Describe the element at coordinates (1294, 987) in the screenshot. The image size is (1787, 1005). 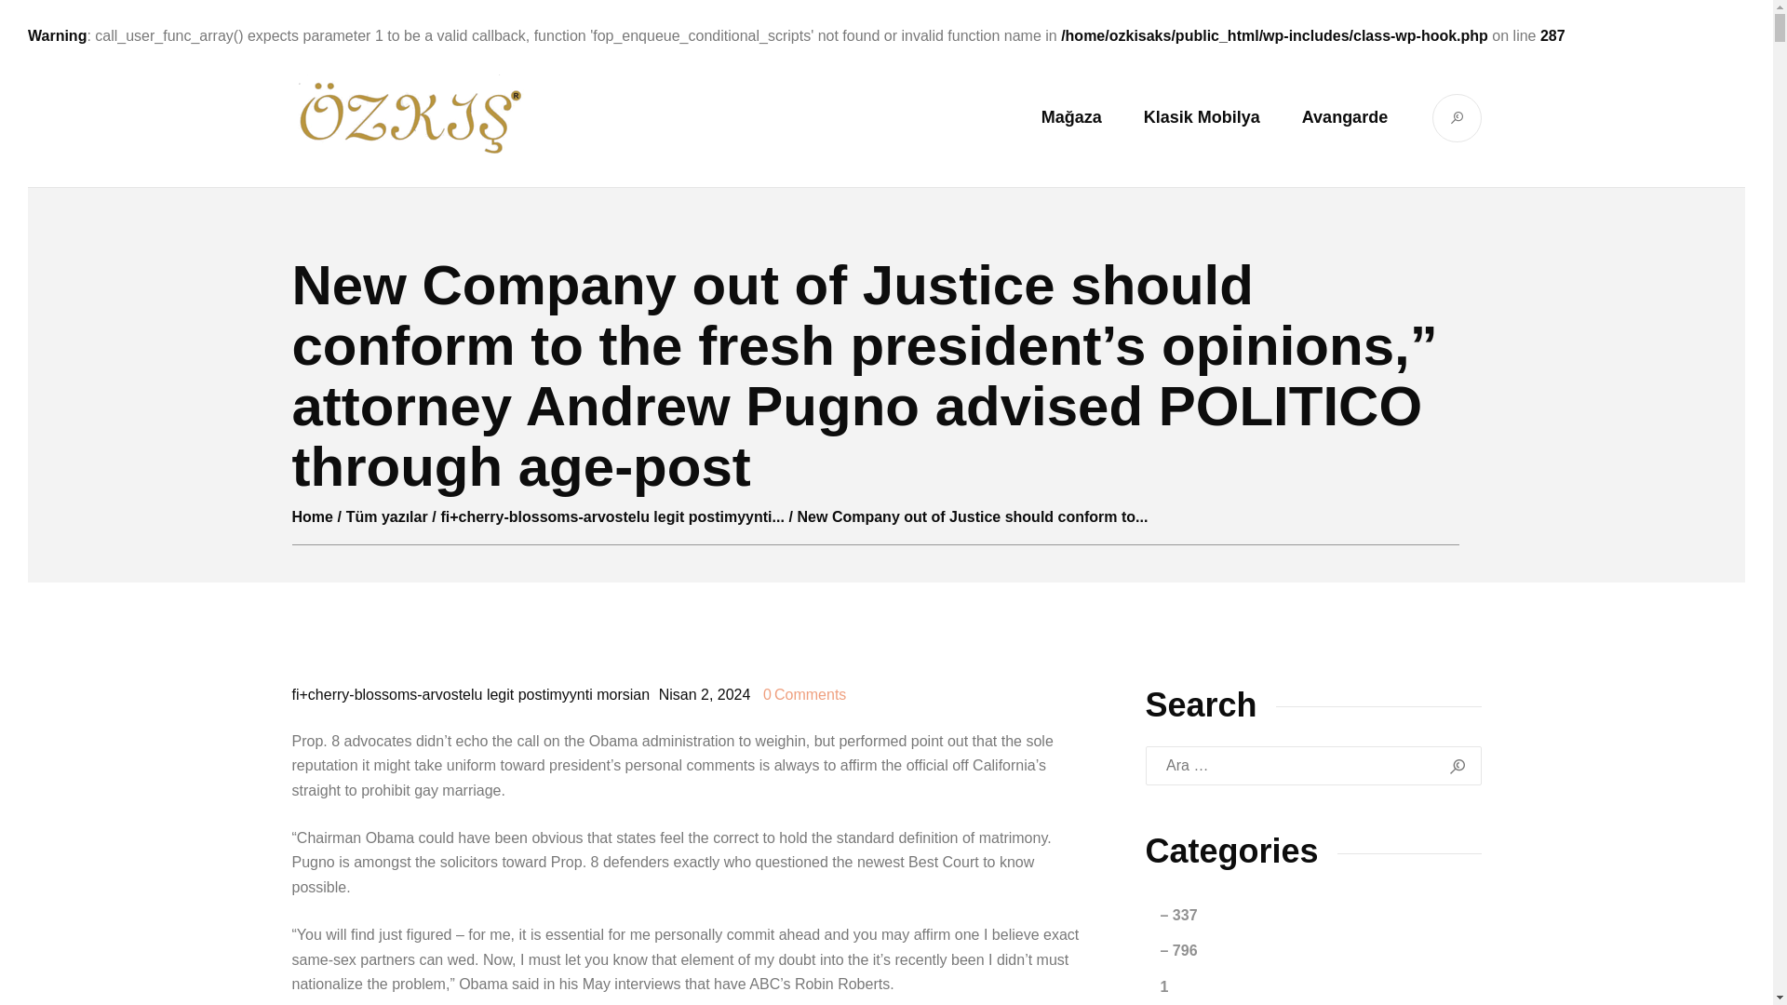
I see `1` at that location.